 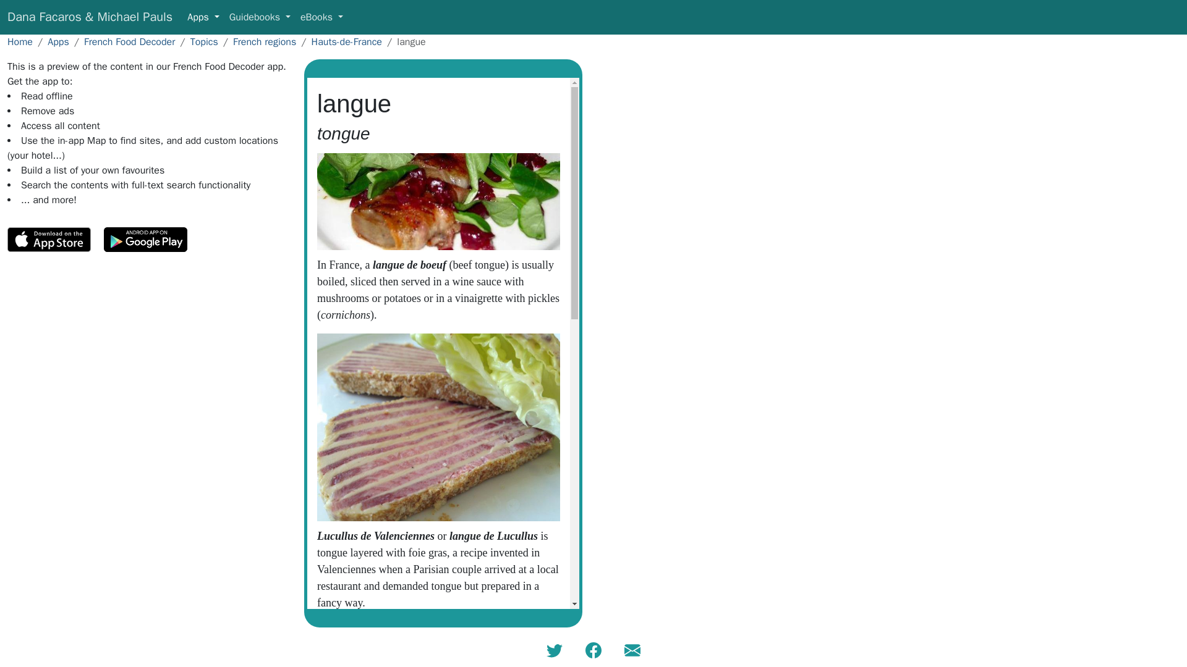 What do you see at coordinates (321, 17) in the screenshot?
I see `eBooks` at bounding box center [321, 17].